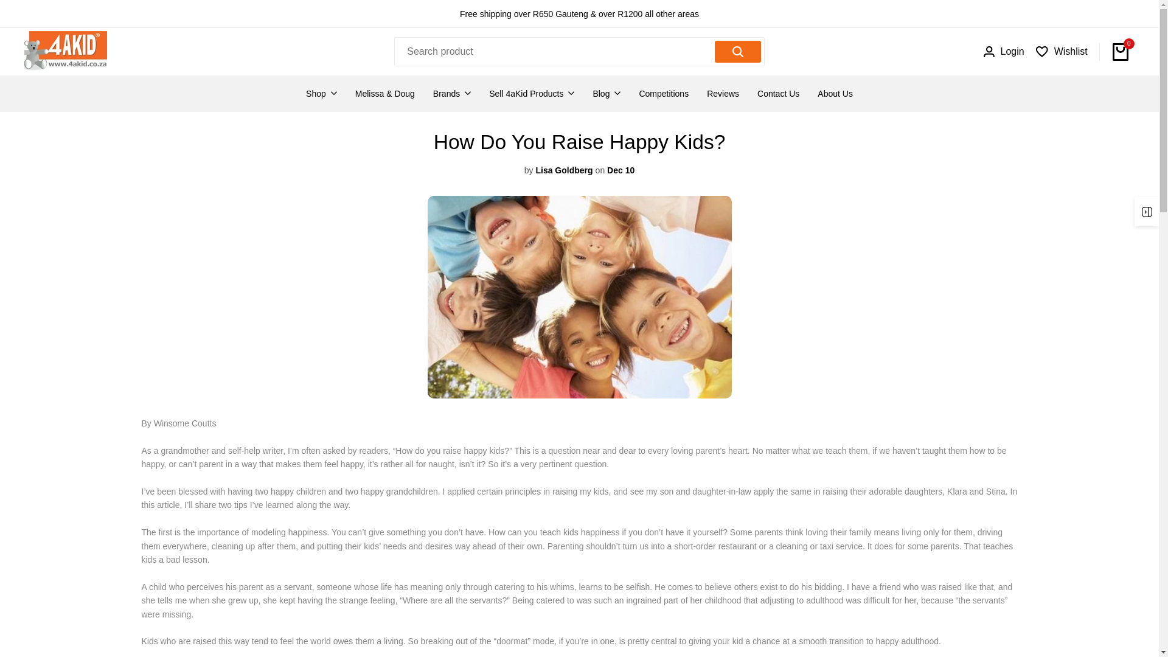 This screenshot has width=1168, height=657. I want to click on 0, so click(1121, 51).